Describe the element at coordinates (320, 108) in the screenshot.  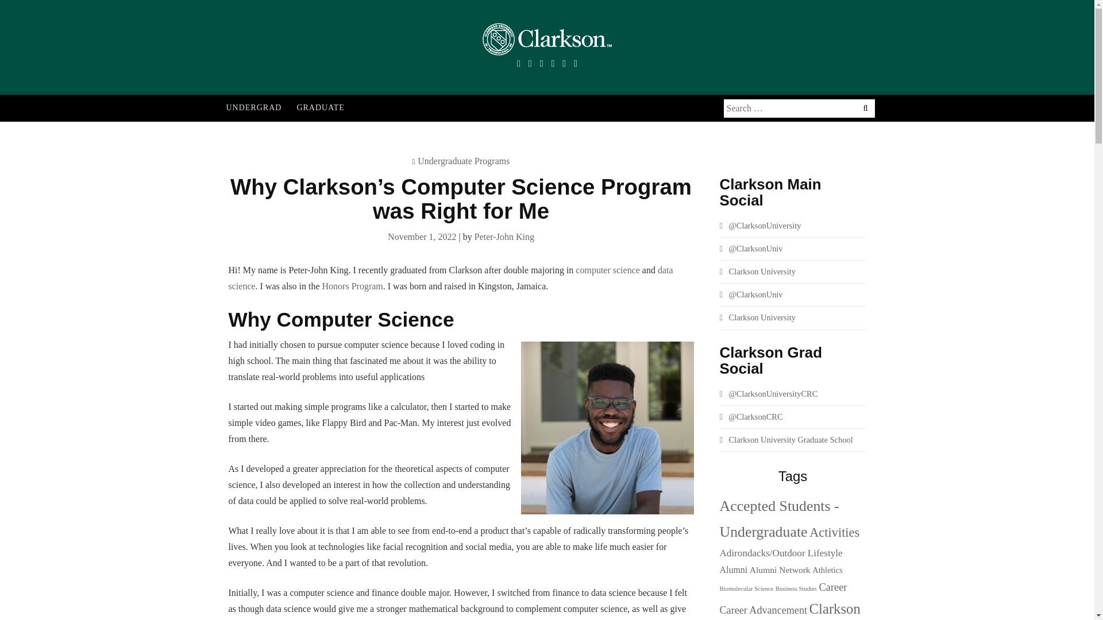
I see `GRADUATE` at that location.